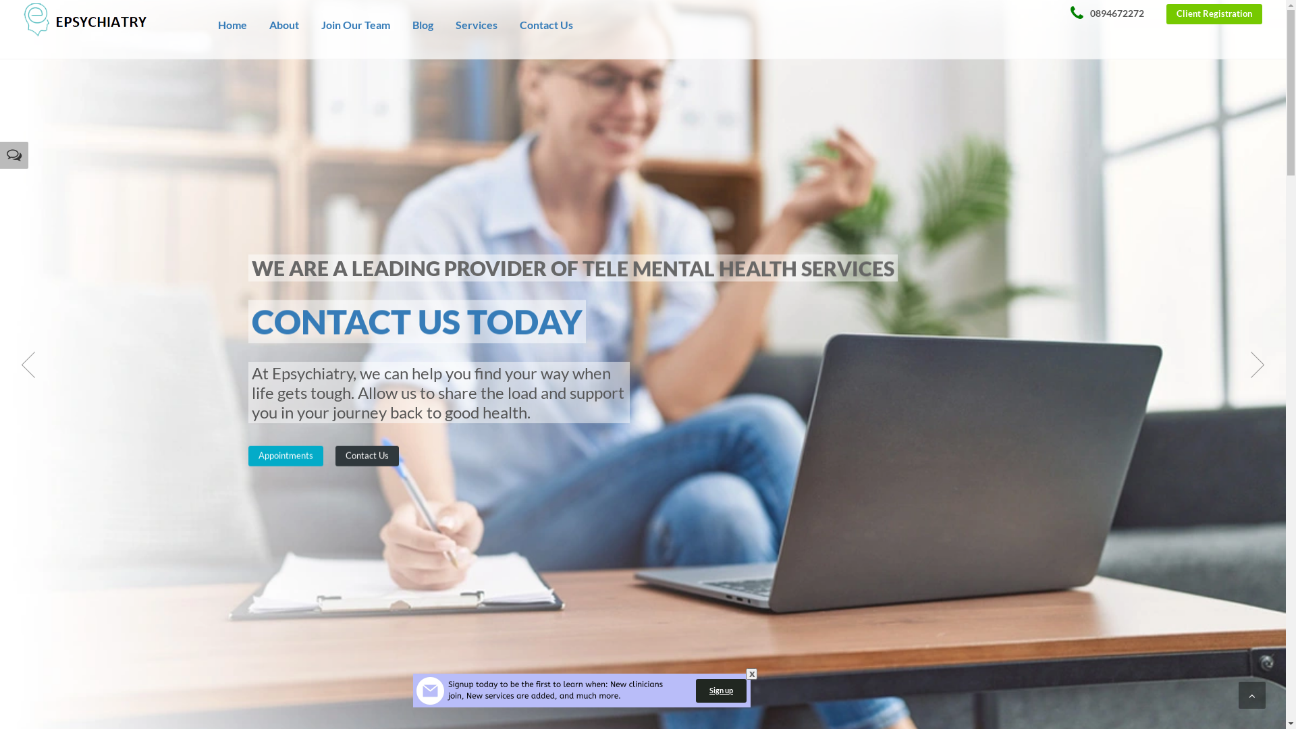  What do you see at coordinates (423, 38) in the screenshot?
I see `Blog` at bounding box center [423, 38].